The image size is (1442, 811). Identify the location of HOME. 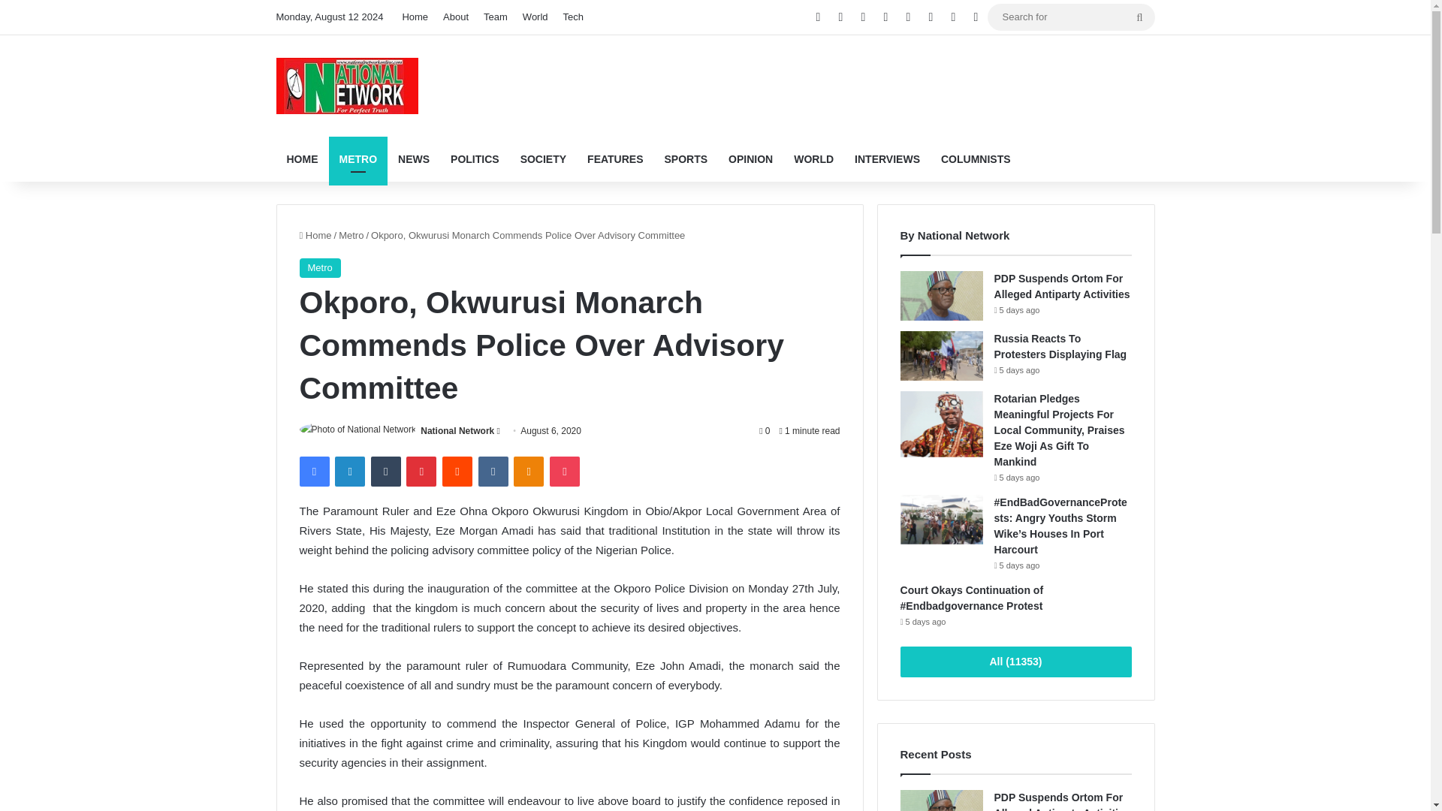
(302, 159).